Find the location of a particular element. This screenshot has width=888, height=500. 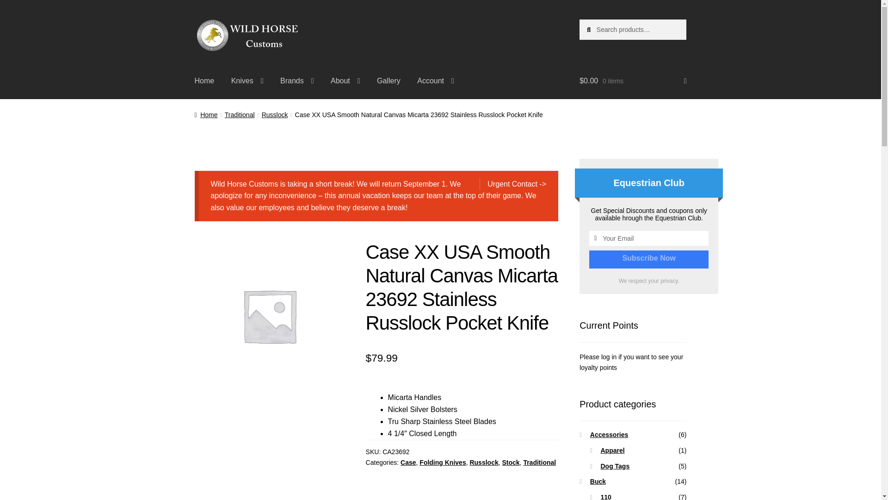

Account is located at coordinates (436, 81).